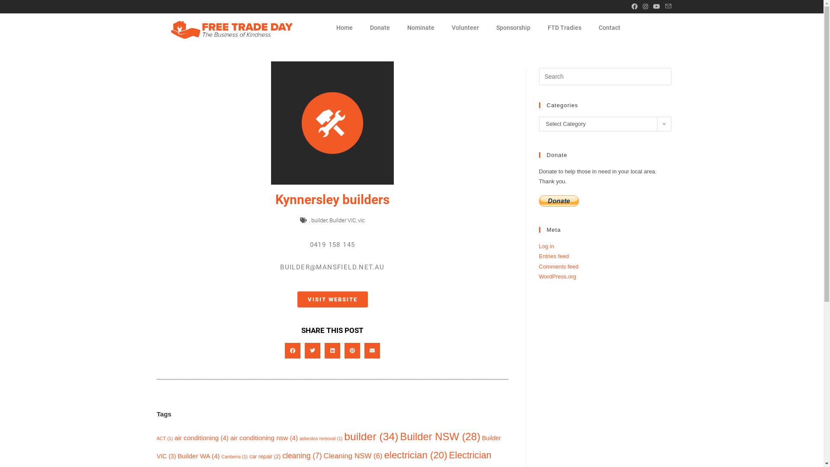  What do you see at coordinates (361, 221) in the screenshot?
I see `vic` at bounding box center [361, 221].